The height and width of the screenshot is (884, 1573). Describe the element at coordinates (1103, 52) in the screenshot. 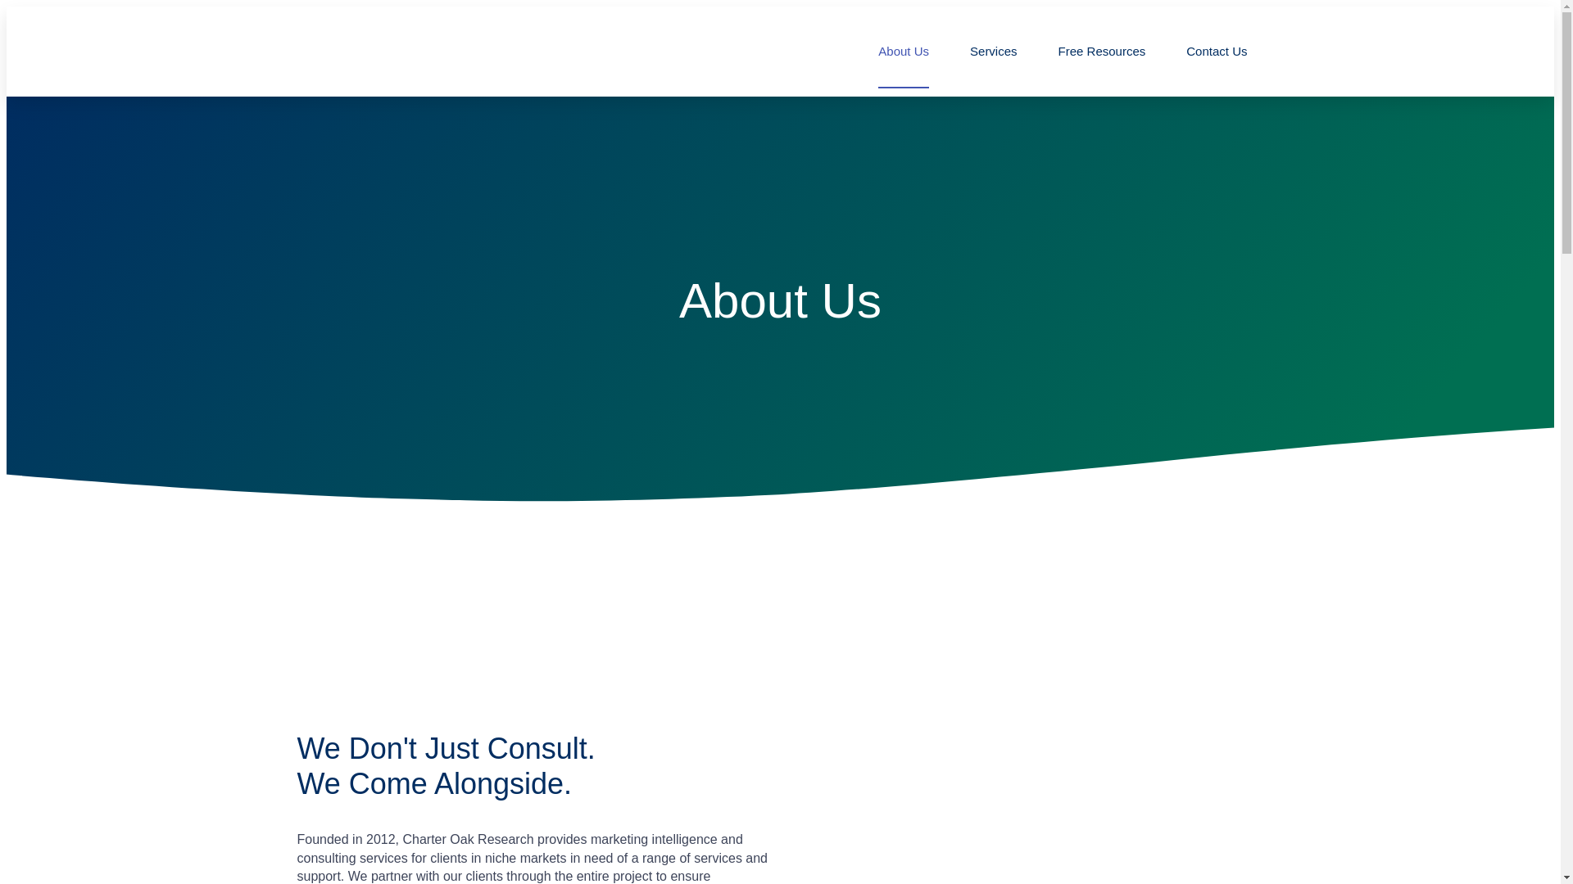

I see `Free Resources` at that location.